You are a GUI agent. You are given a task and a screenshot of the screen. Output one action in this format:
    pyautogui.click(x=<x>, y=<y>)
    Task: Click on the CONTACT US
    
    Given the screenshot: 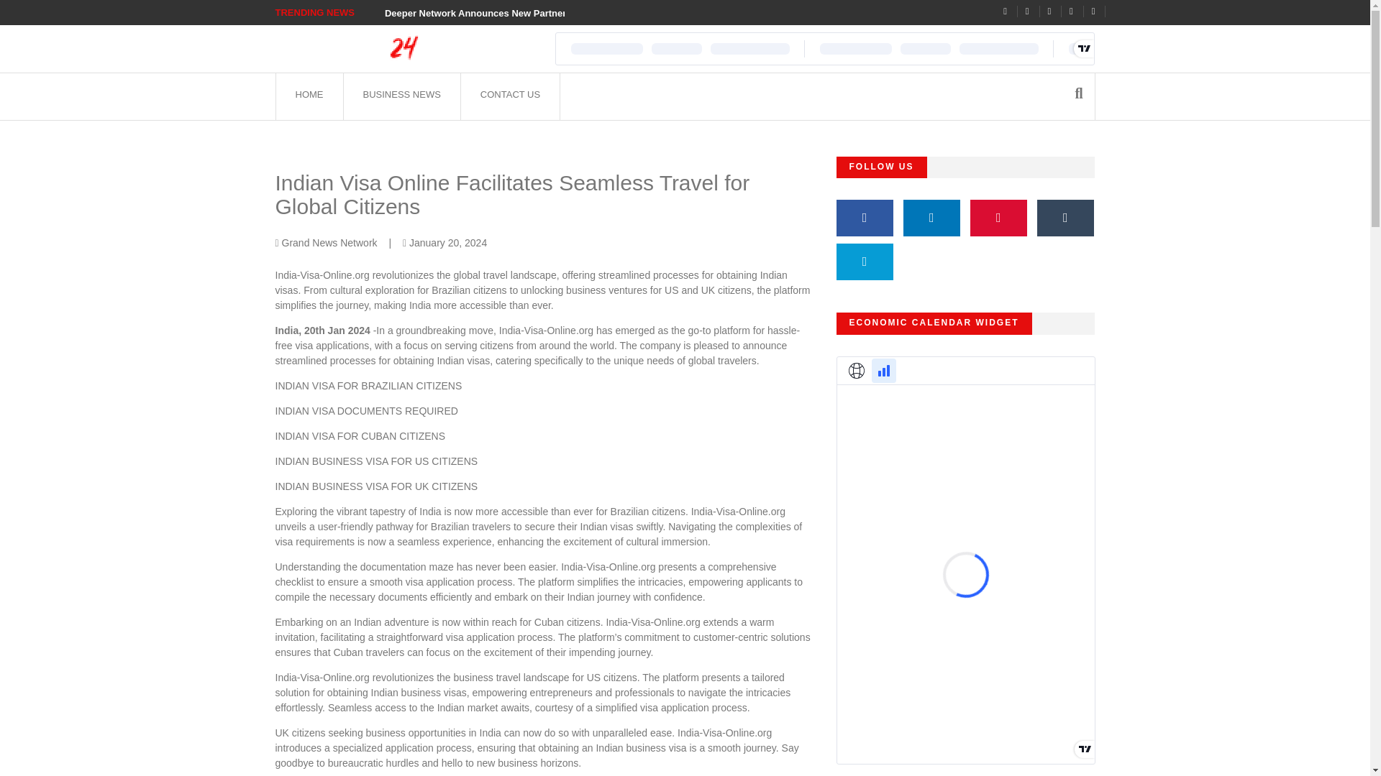 What is the action you would take?
    pyautogui.click(x=509, y=96)
    